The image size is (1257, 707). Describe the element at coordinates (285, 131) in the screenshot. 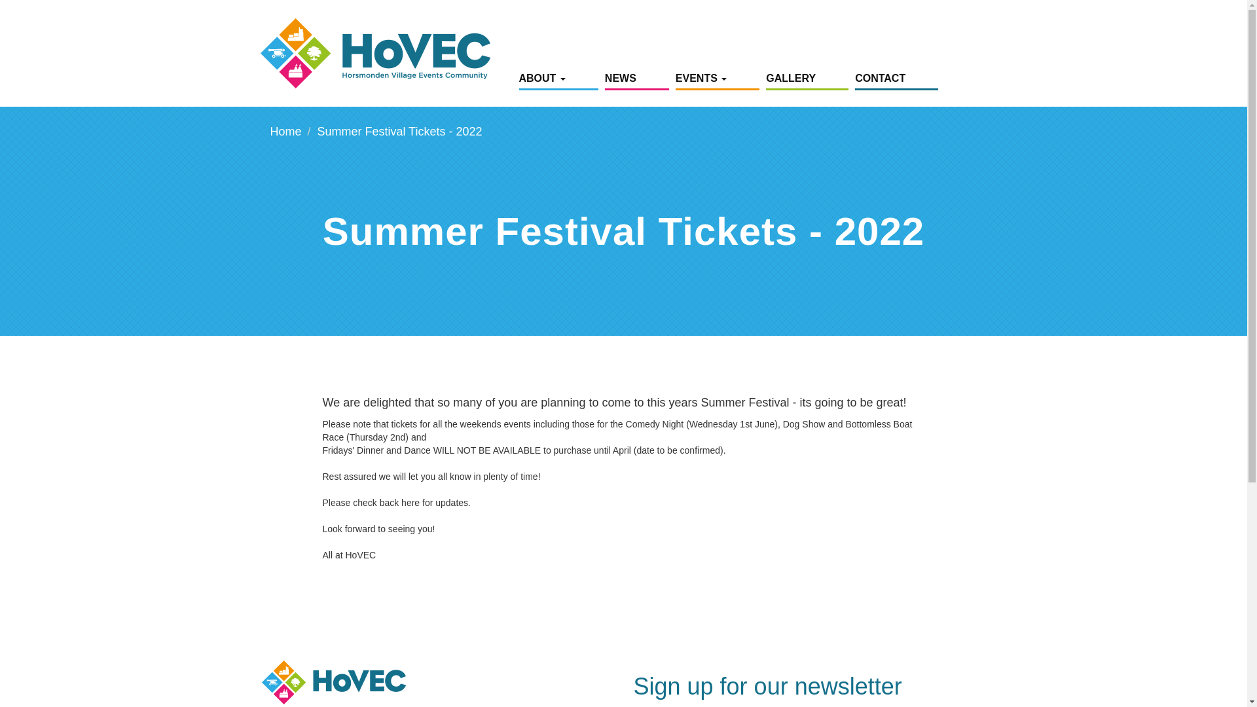

I see `Home` at that location.